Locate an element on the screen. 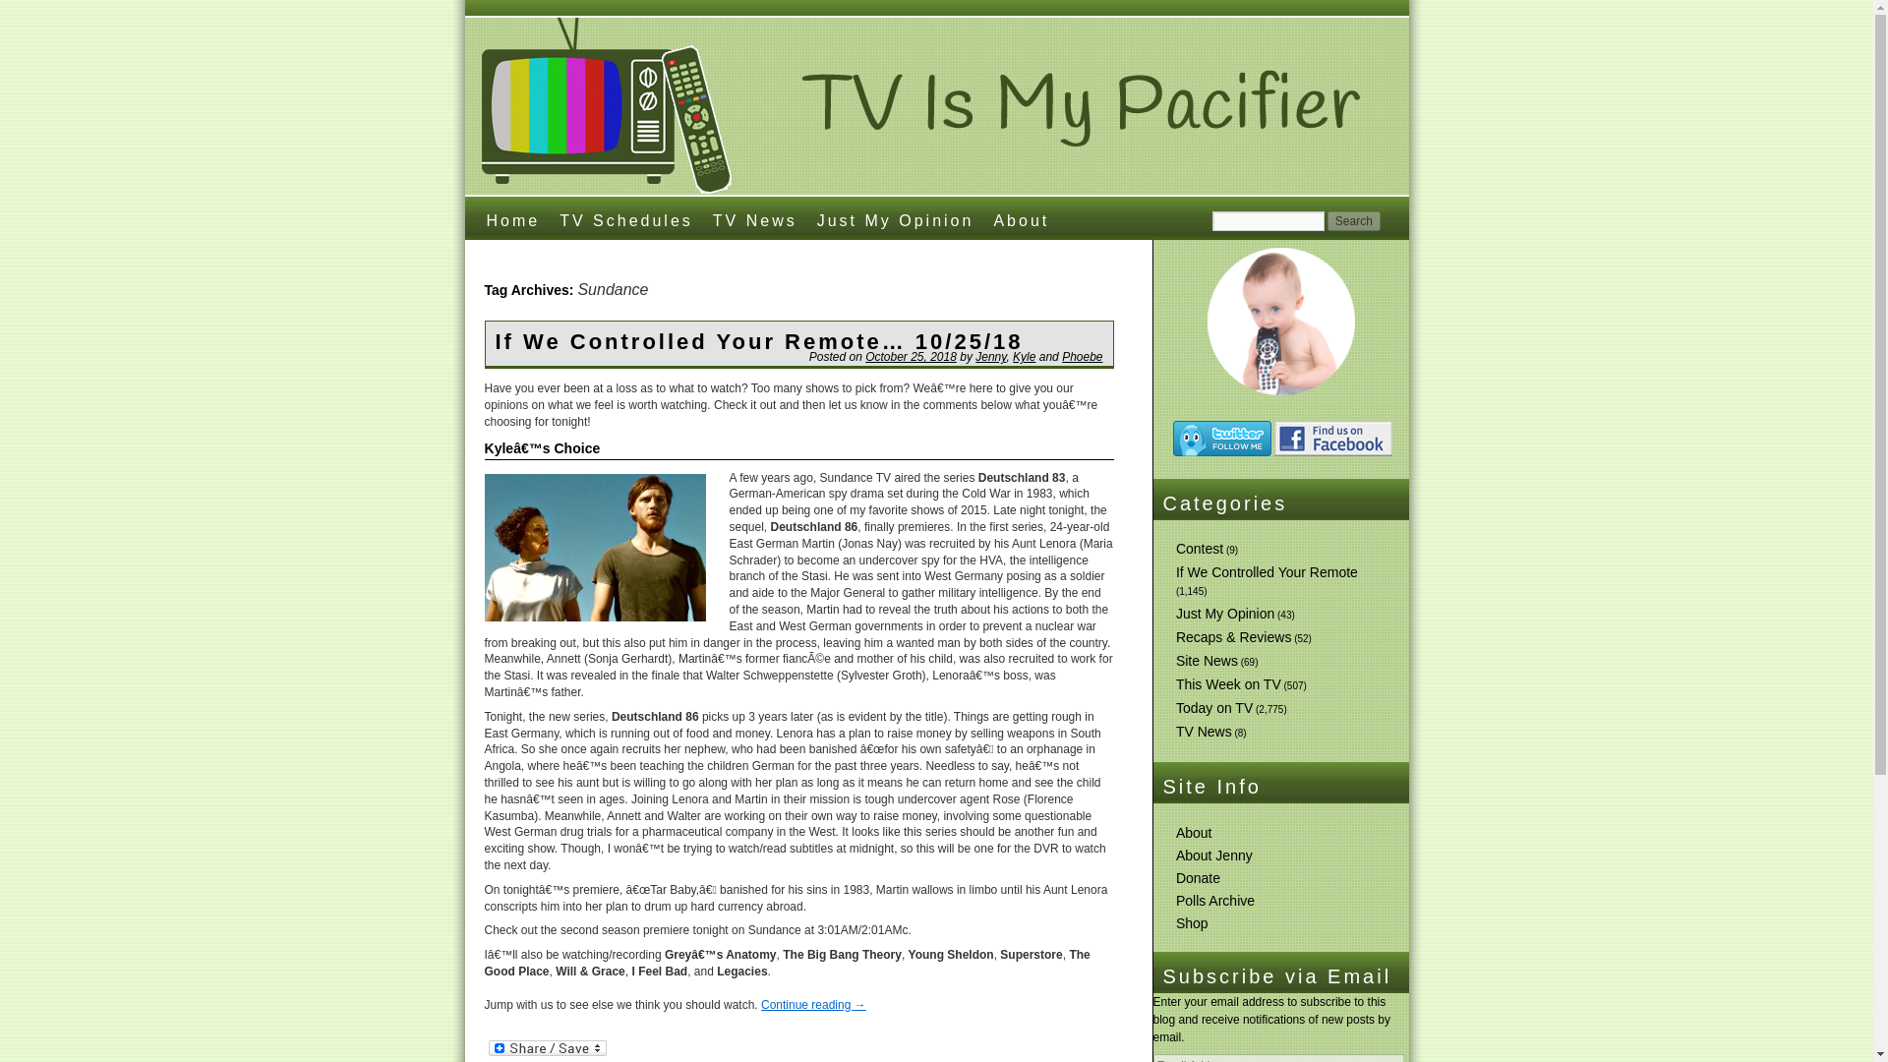  About is located at coordinates (1194, 833).